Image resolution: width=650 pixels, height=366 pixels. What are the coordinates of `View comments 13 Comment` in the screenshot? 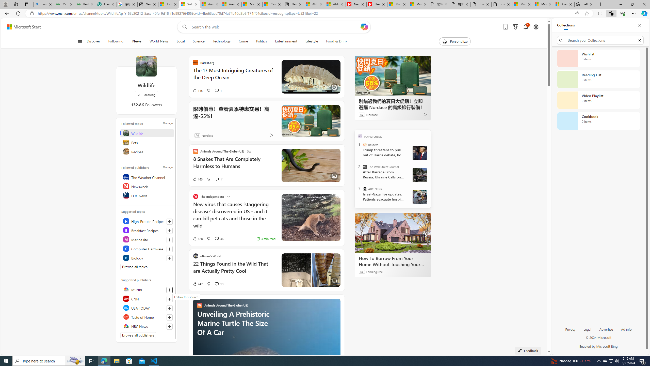 It's located at (219, 284).